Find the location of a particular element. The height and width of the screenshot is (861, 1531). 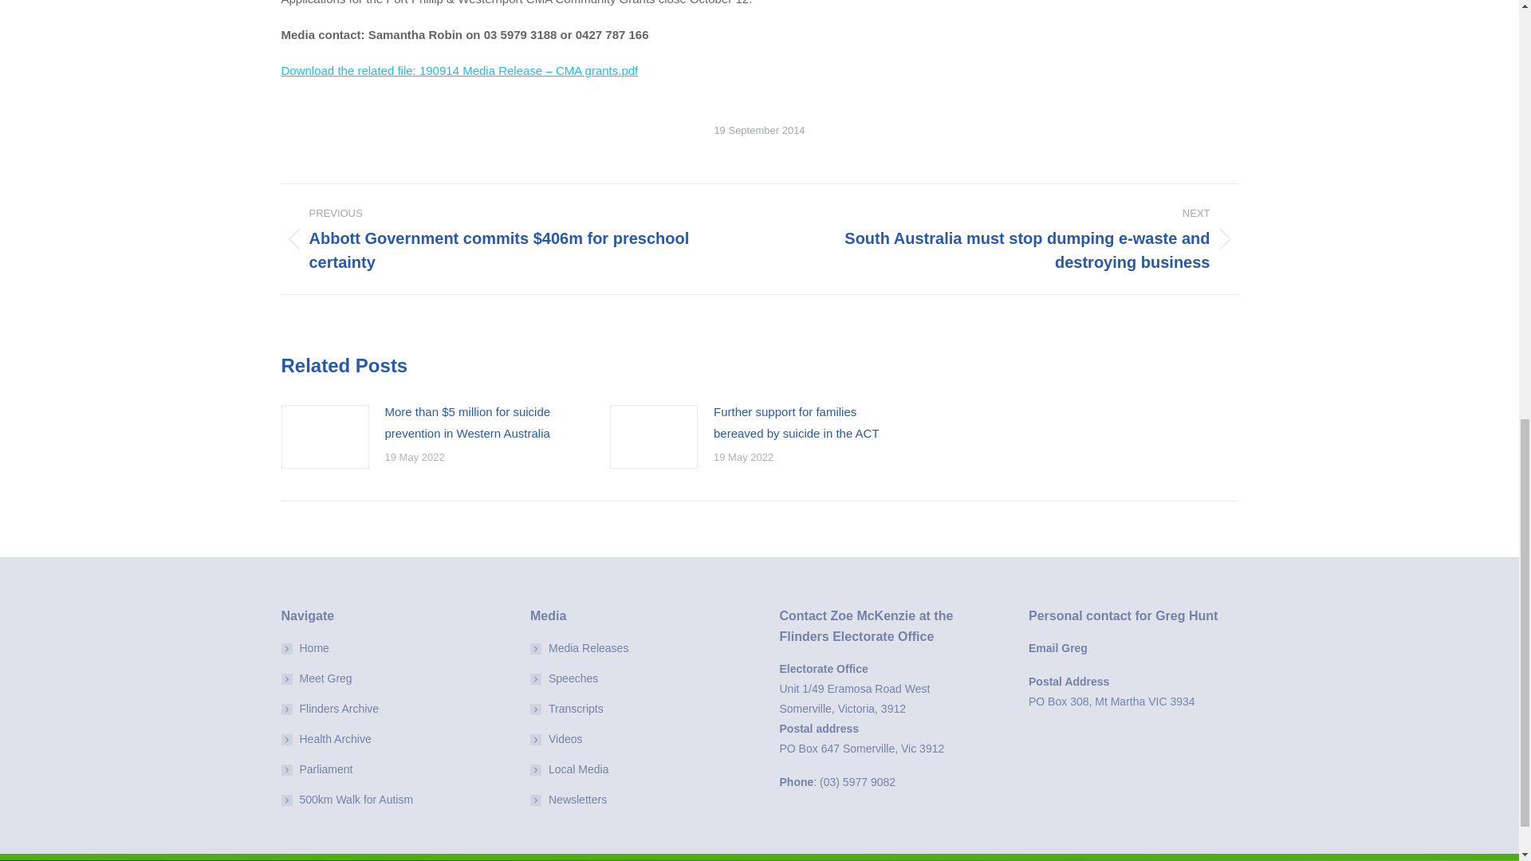

12:00 am is located at coordinates (759, 130).